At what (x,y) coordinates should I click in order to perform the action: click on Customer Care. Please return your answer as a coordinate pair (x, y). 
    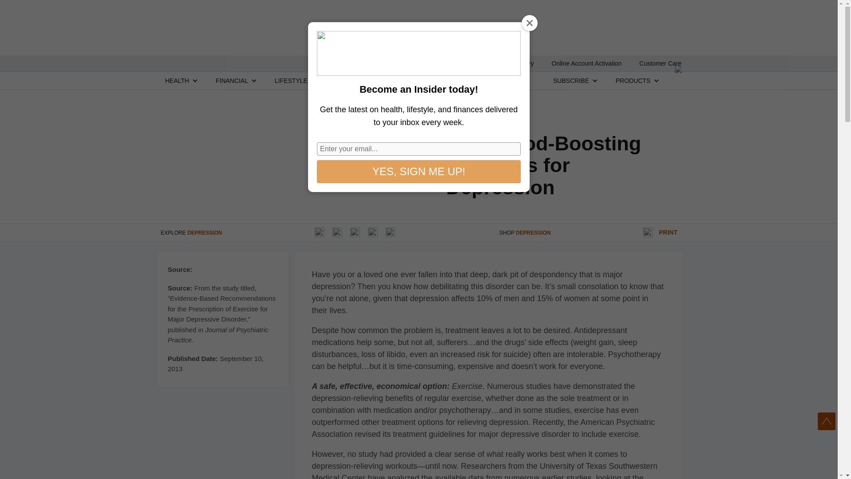
    Looking at the image, I should click on (660, 63).